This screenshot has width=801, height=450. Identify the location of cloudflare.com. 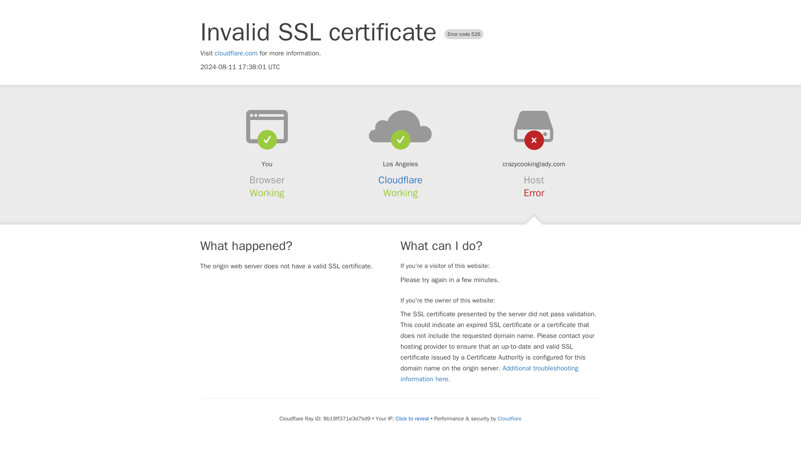
(236, 53).